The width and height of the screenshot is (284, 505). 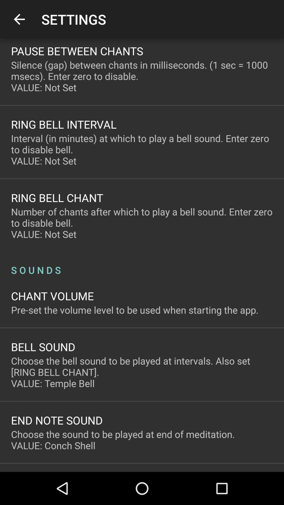 What do you see at coordinates (19, 19) in the screenshot?
I see `launch app to the left of the settings app` at bounding box center [19, 19].